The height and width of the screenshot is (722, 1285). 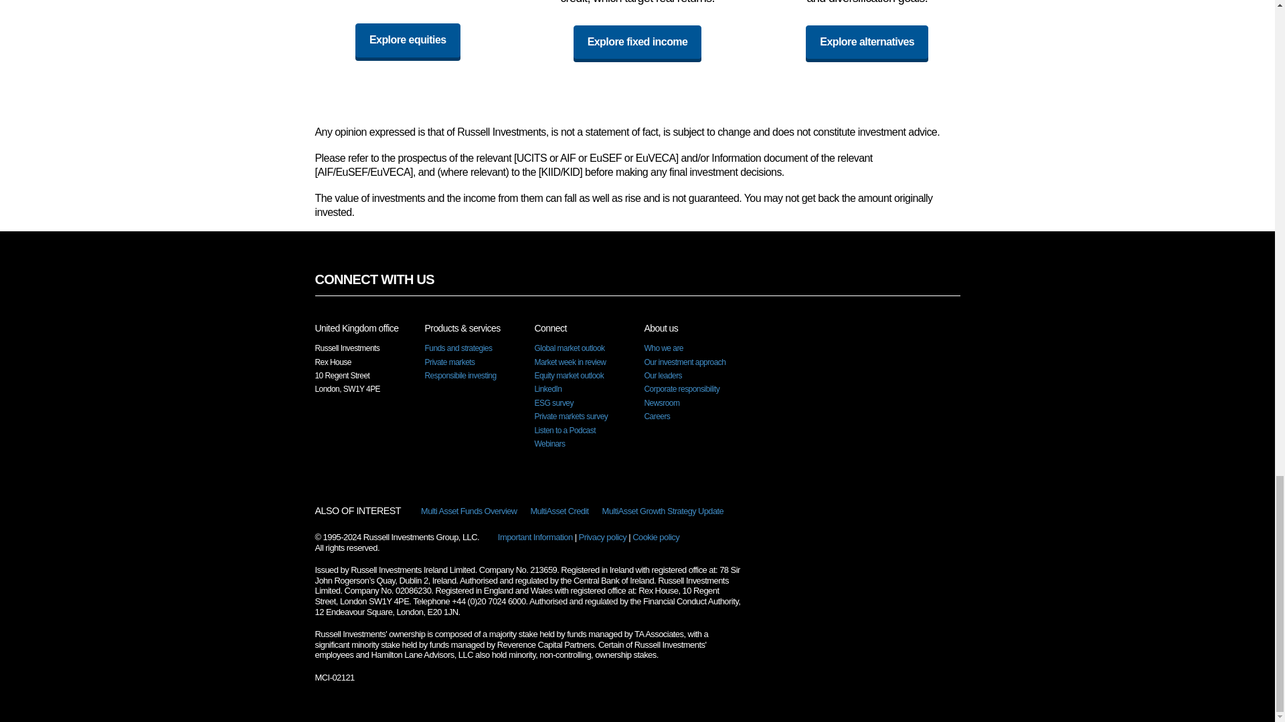 What do you see at coordinates (569, 348) in the screenshot?
I see `Global market outlook` at bounding box center [569, 348].